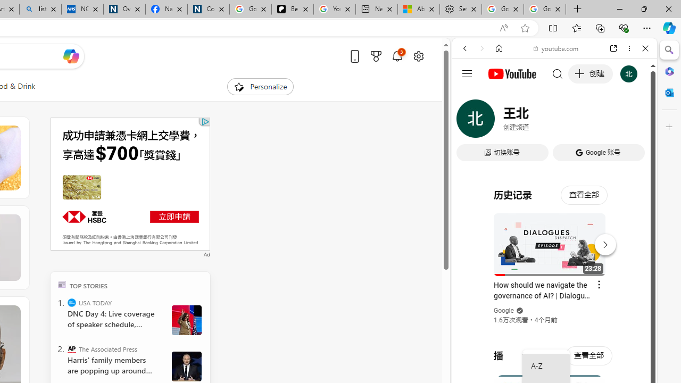 This screenshot has height=383, width=681. I want to click on Notifications, so click(397, 56).